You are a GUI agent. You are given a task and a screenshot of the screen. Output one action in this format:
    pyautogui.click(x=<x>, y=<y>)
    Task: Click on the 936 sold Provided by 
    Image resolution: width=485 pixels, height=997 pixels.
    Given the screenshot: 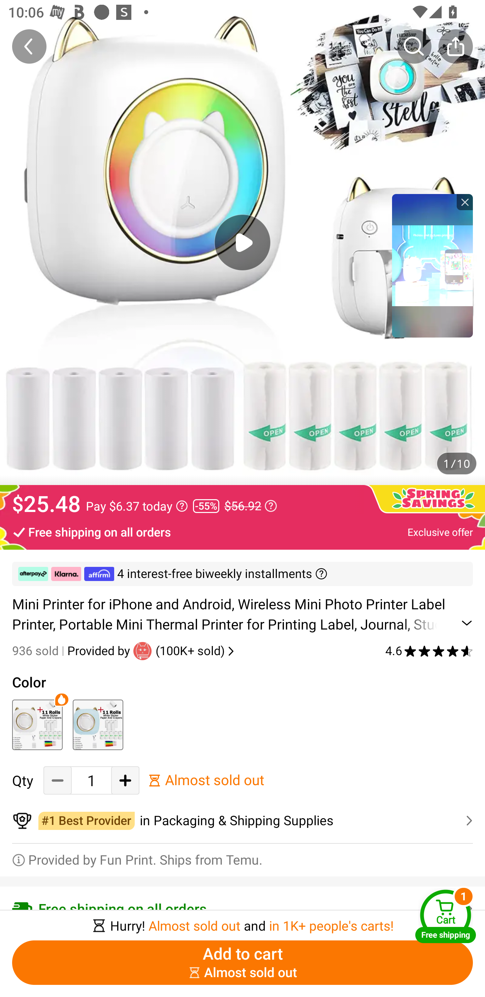 What is the action you would take?
    pyautogui.click(x=73, y=651)
    